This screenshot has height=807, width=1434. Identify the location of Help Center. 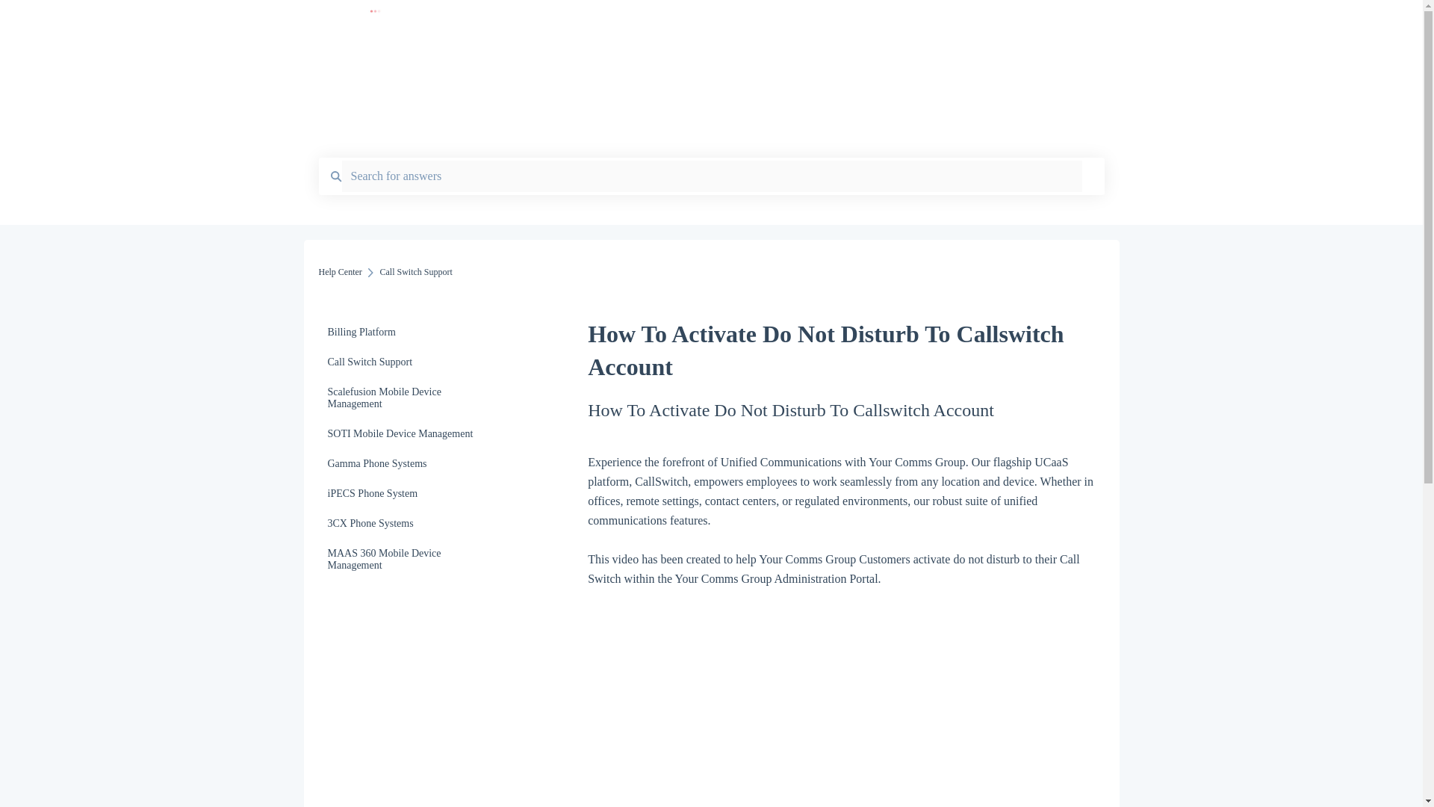
(600, 21).